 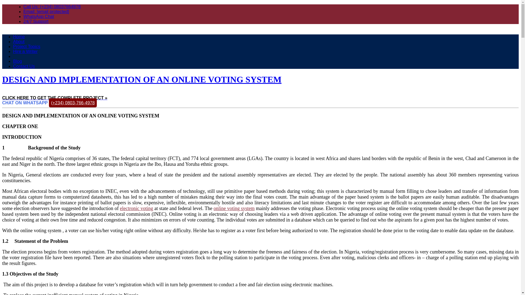 What do you see at coordinates (27, 46) in the screenshot?
I see `Project Topics` at bounding box center [27, 46].